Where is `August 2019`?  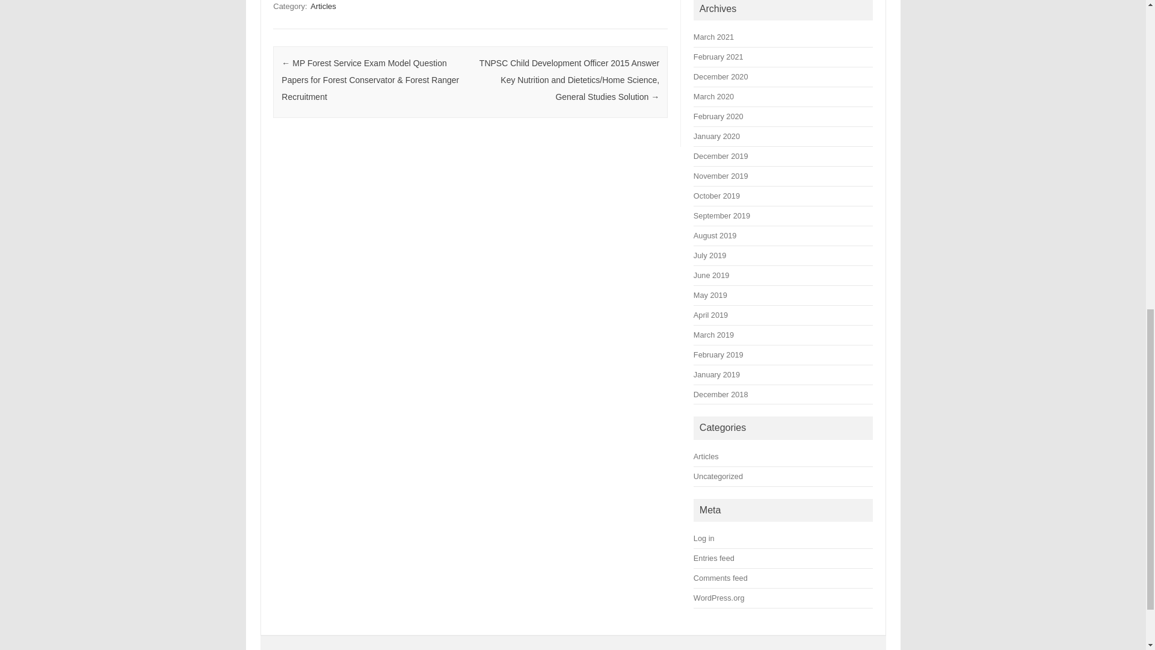
August 2019 is located at coordinates (715, 235).